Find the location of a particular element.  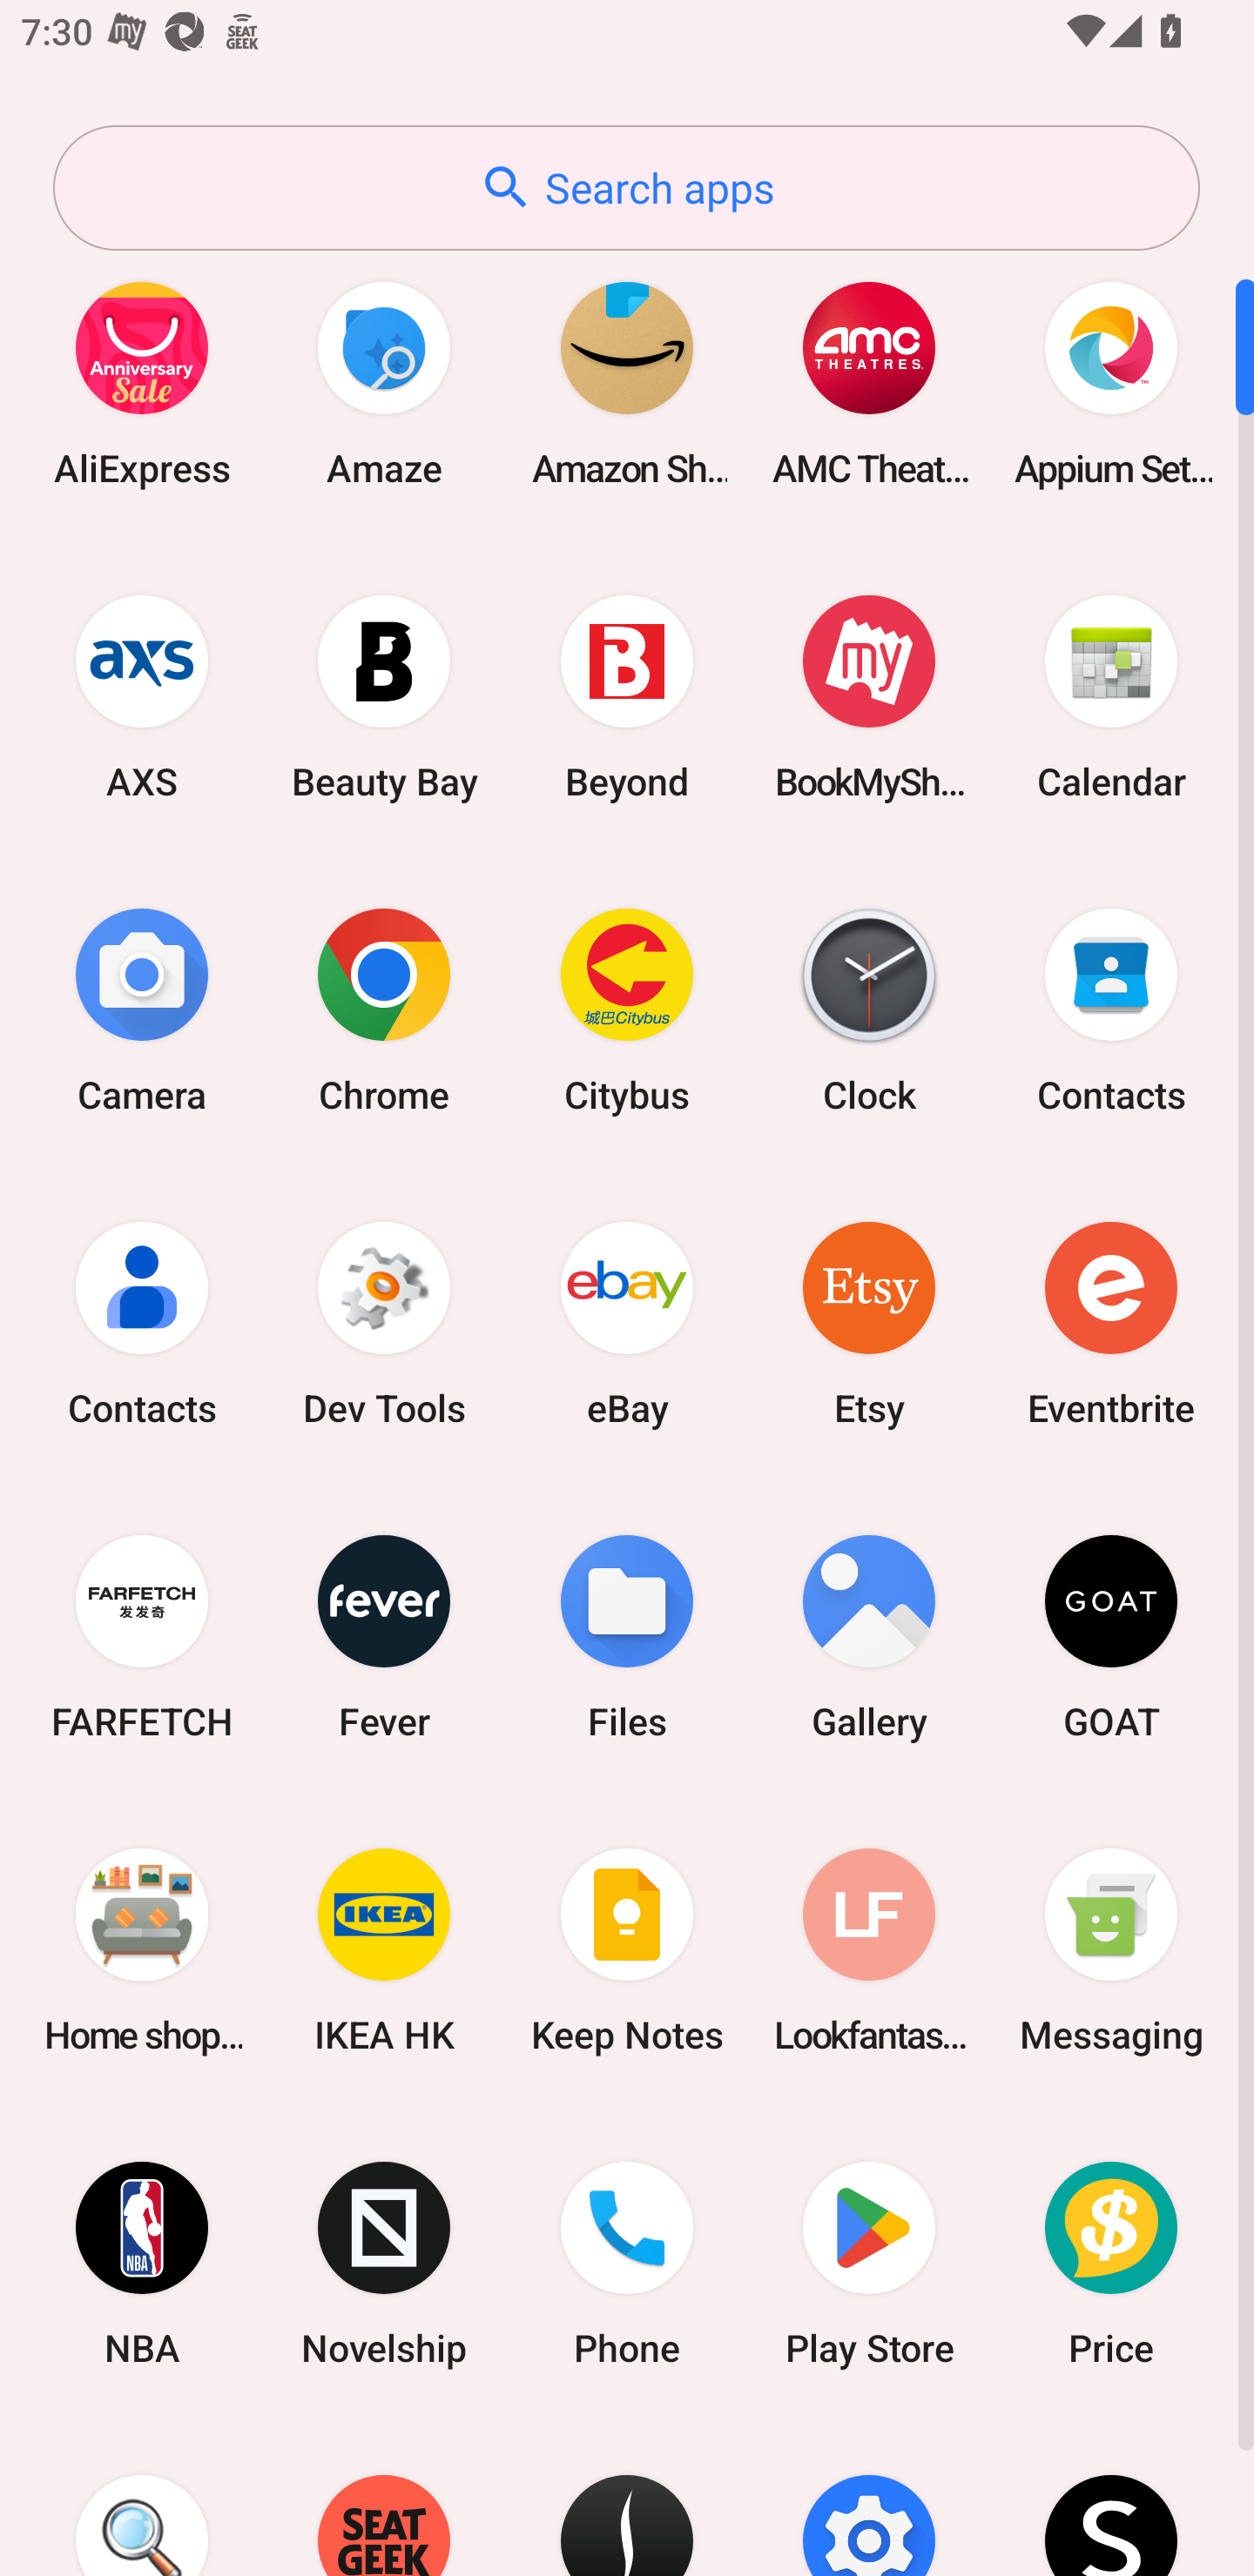

Clock is located at coordinates (869, 1010).